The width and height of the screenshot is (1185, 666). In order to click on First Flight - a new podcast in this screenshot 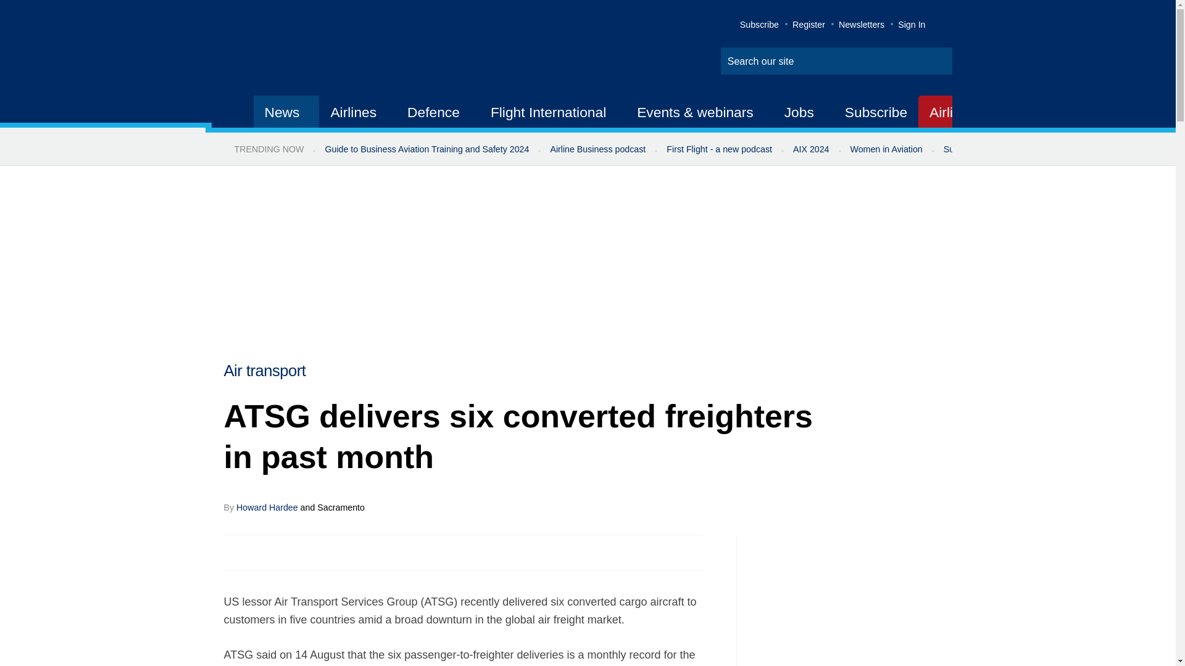, I will do `click(719, 149)`.